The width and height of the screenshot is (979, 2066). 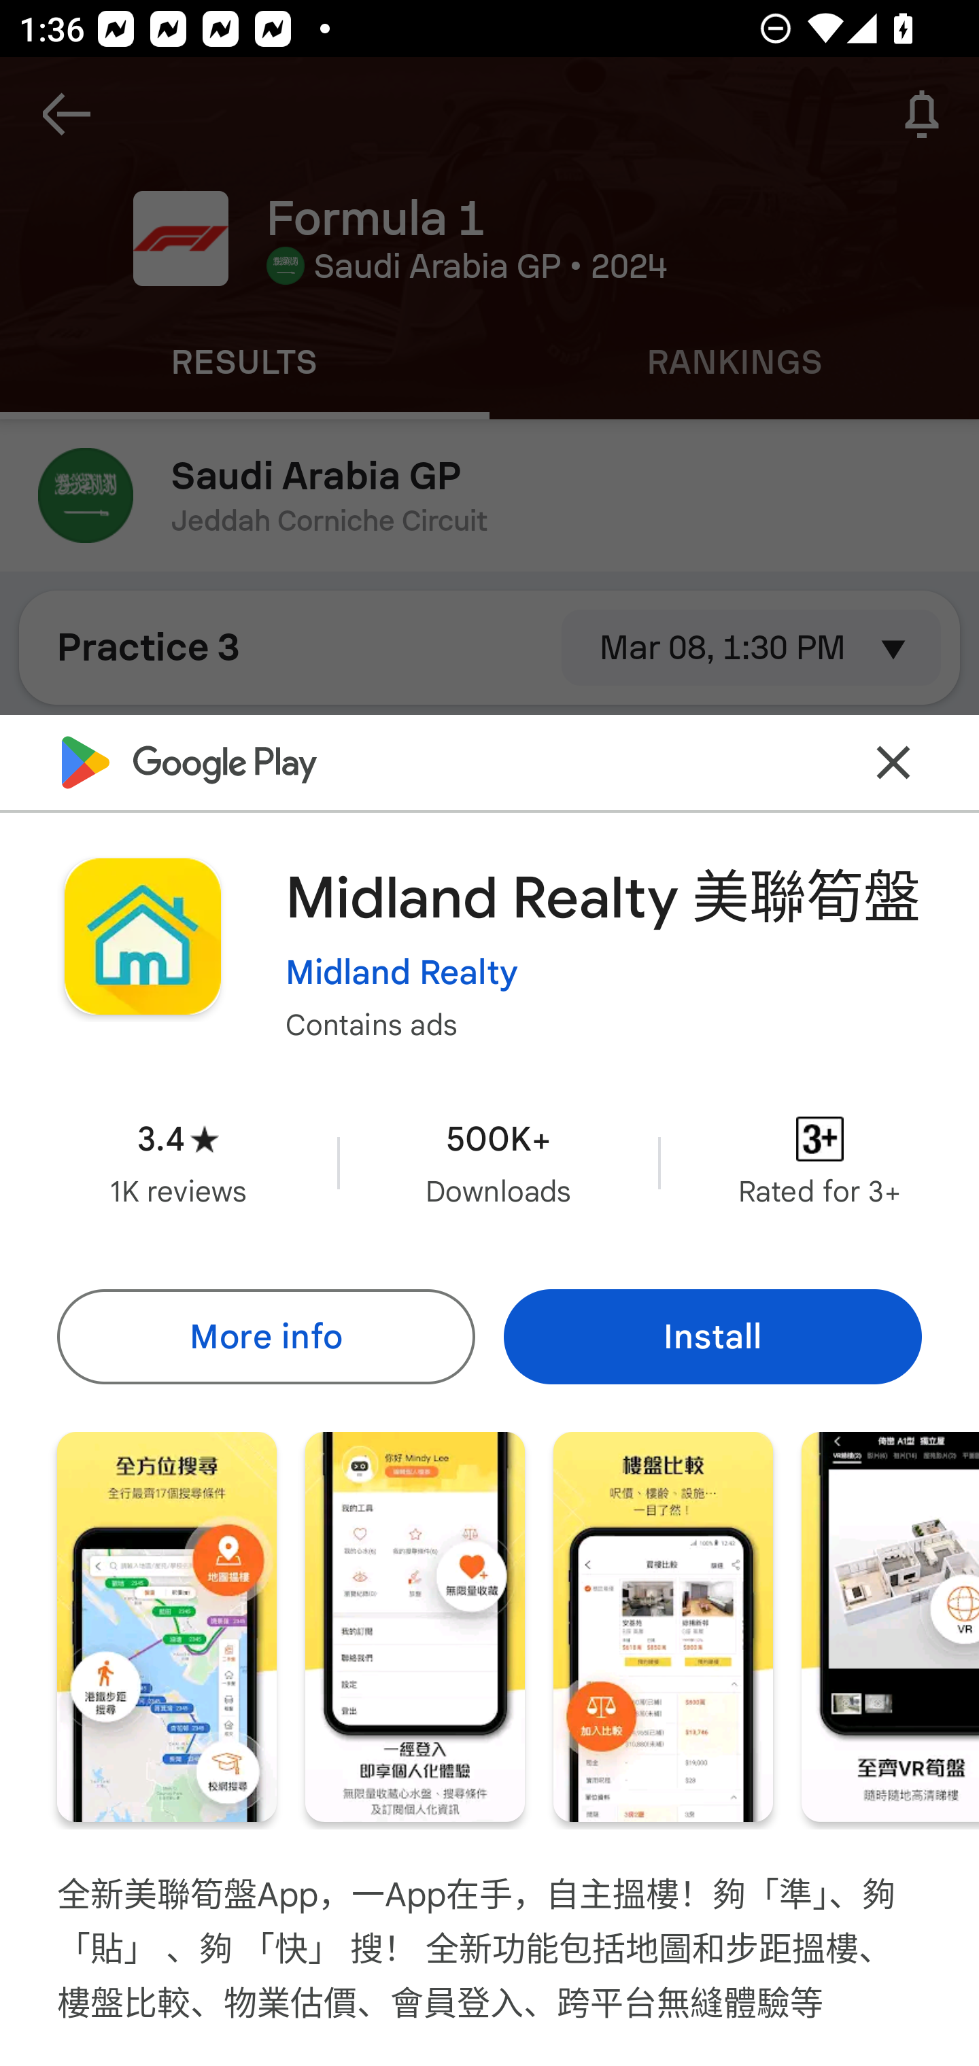 What do you see at coordinates (401, 972) in the screenshot?
I see `Midland Realty` at bounding box center [401, 972].